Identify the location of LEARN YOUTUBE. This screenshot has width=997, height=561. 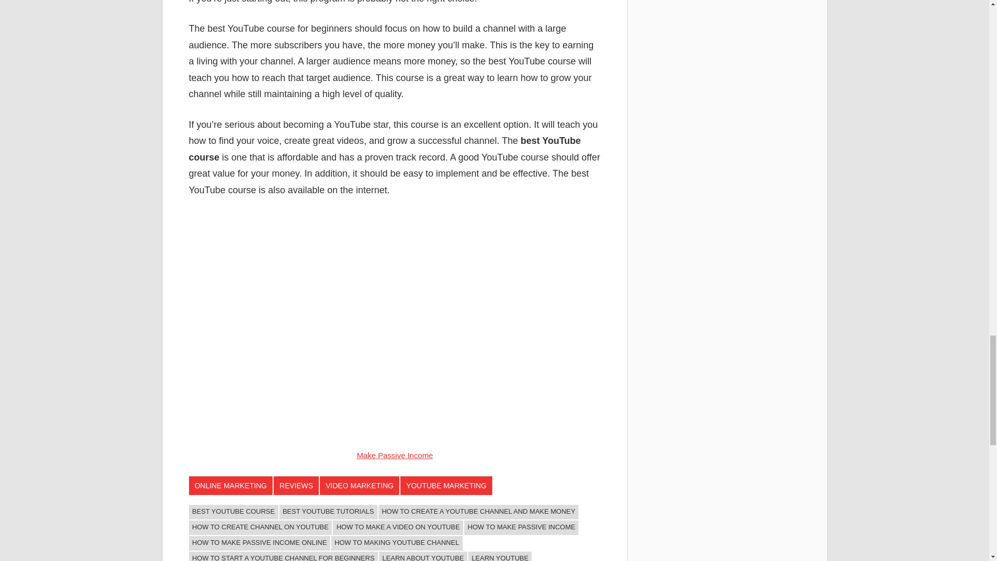
(501, 556).